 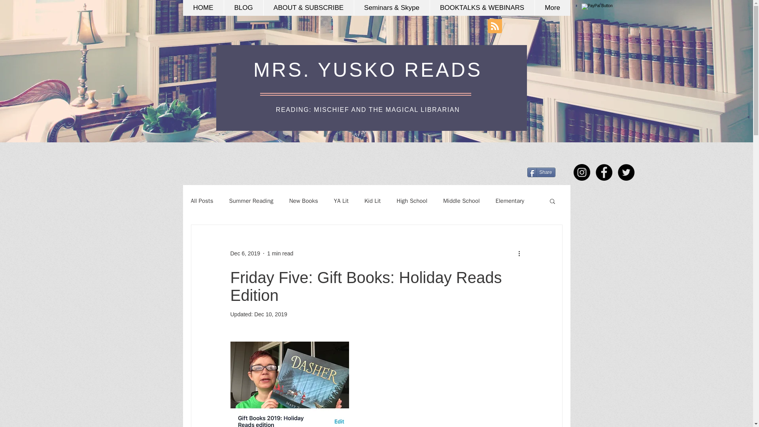 What do you see at coordinates (203, 8) in the screenshot?
I see `HOME` at bounding box center [203, 8].